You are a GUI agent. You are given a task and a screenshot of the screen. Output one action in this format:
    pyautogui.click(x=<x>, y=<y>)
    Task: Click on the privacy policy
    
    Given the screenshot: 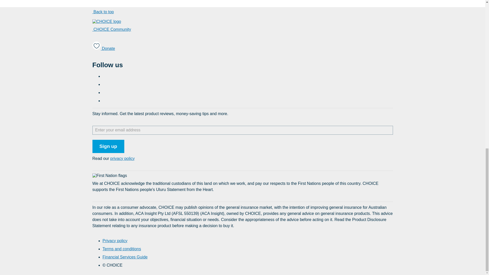 What is the action you would take?
    pyautogui.click(x=123, y=159)
    